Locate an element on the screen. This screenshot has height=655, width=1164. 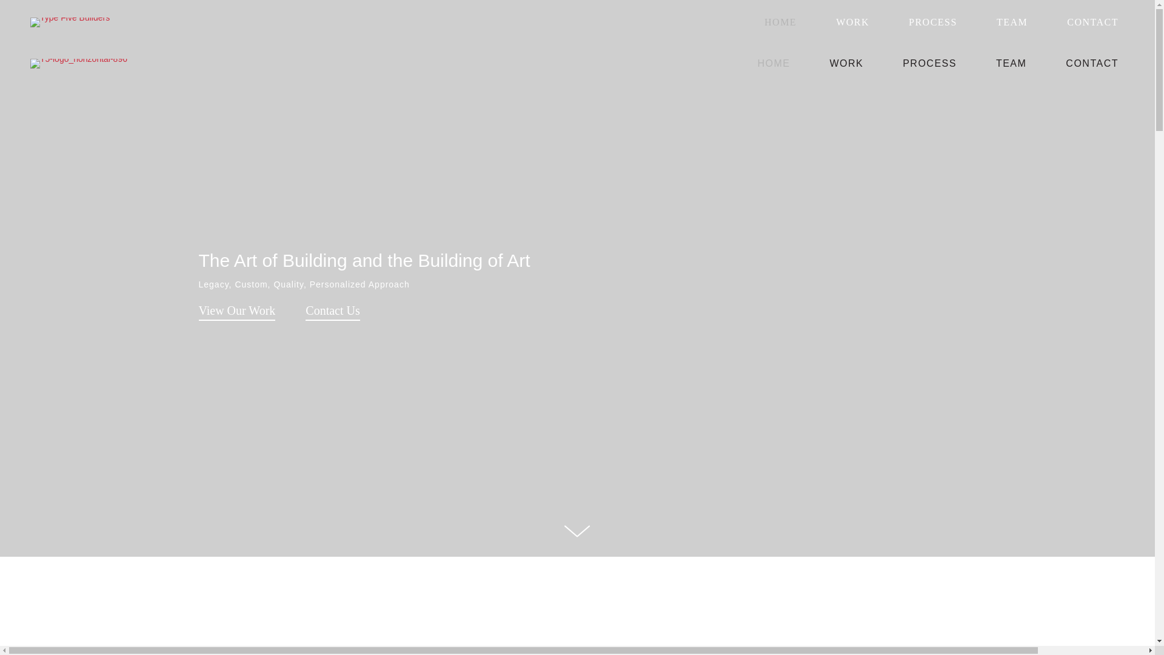
WORK is located at coordinates (852, 22).